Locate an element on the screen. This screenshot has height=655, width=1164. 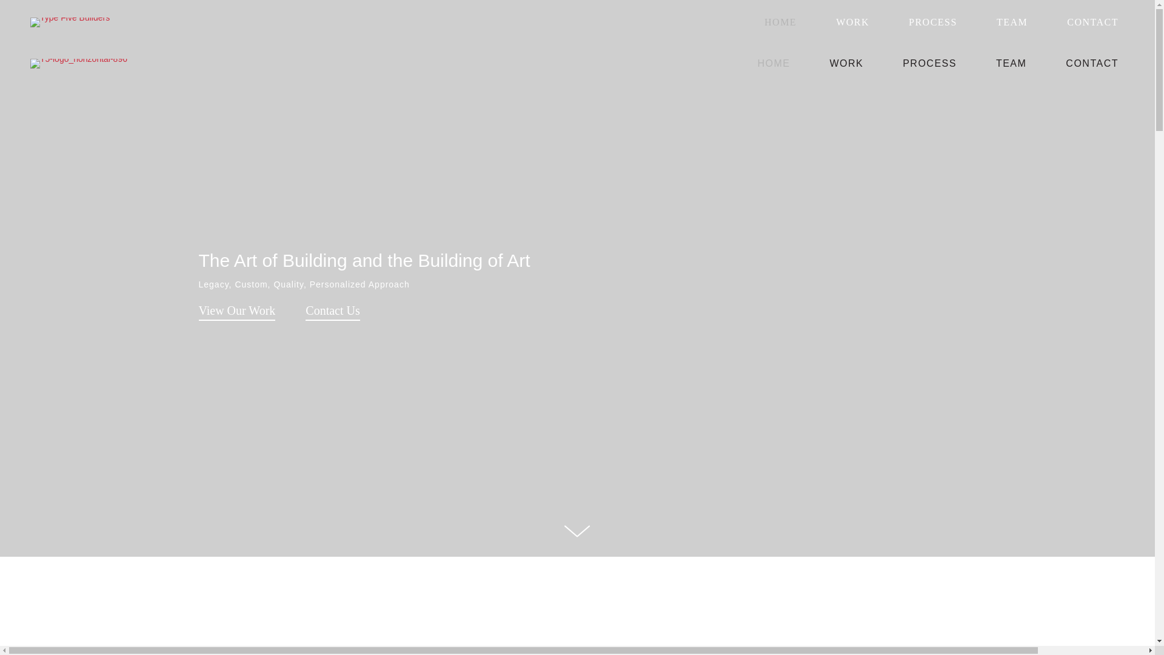
WORK is located at coordinates (852, 22).